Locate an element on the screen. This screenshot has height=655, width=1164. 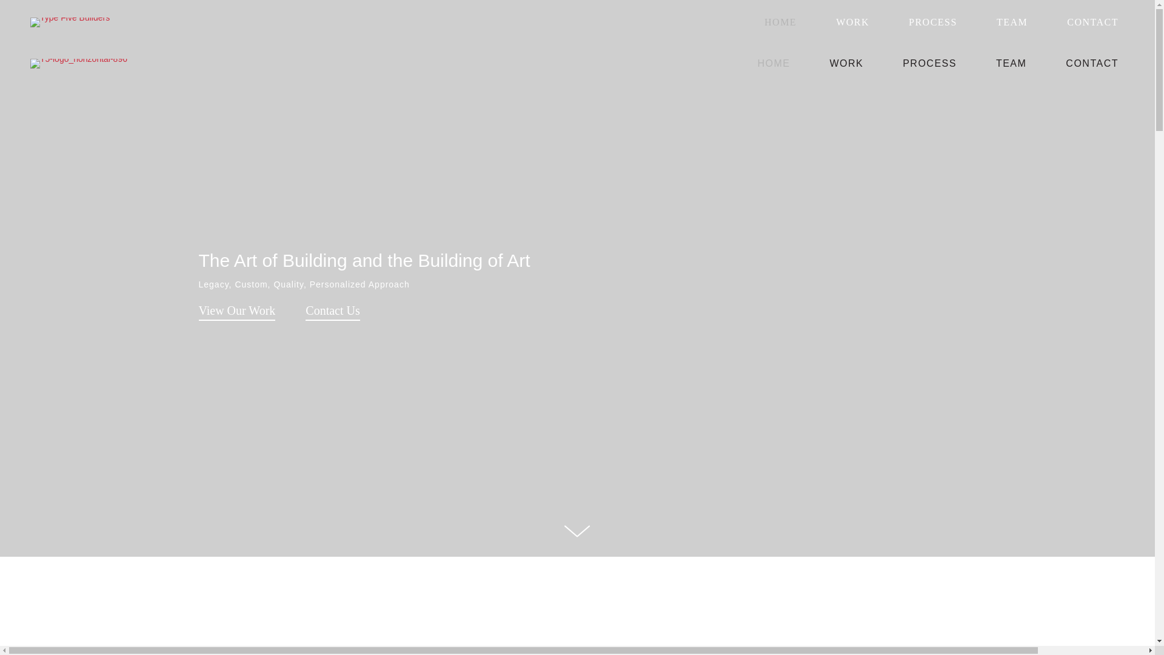
WORK is located at coordinates (852, 22).